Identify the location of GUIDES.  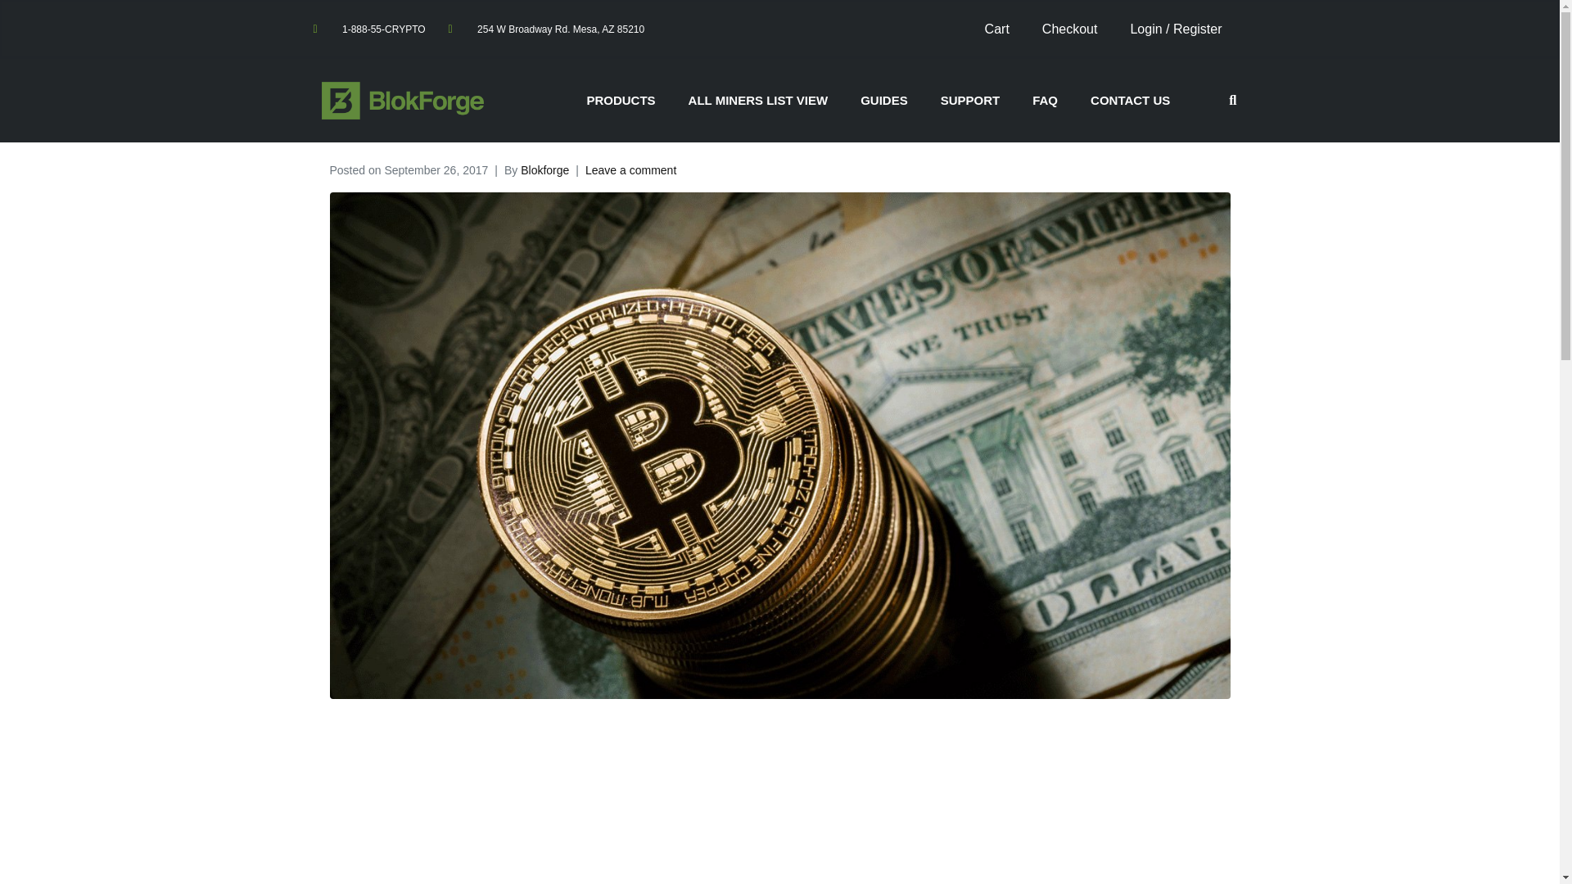
(884, 100).